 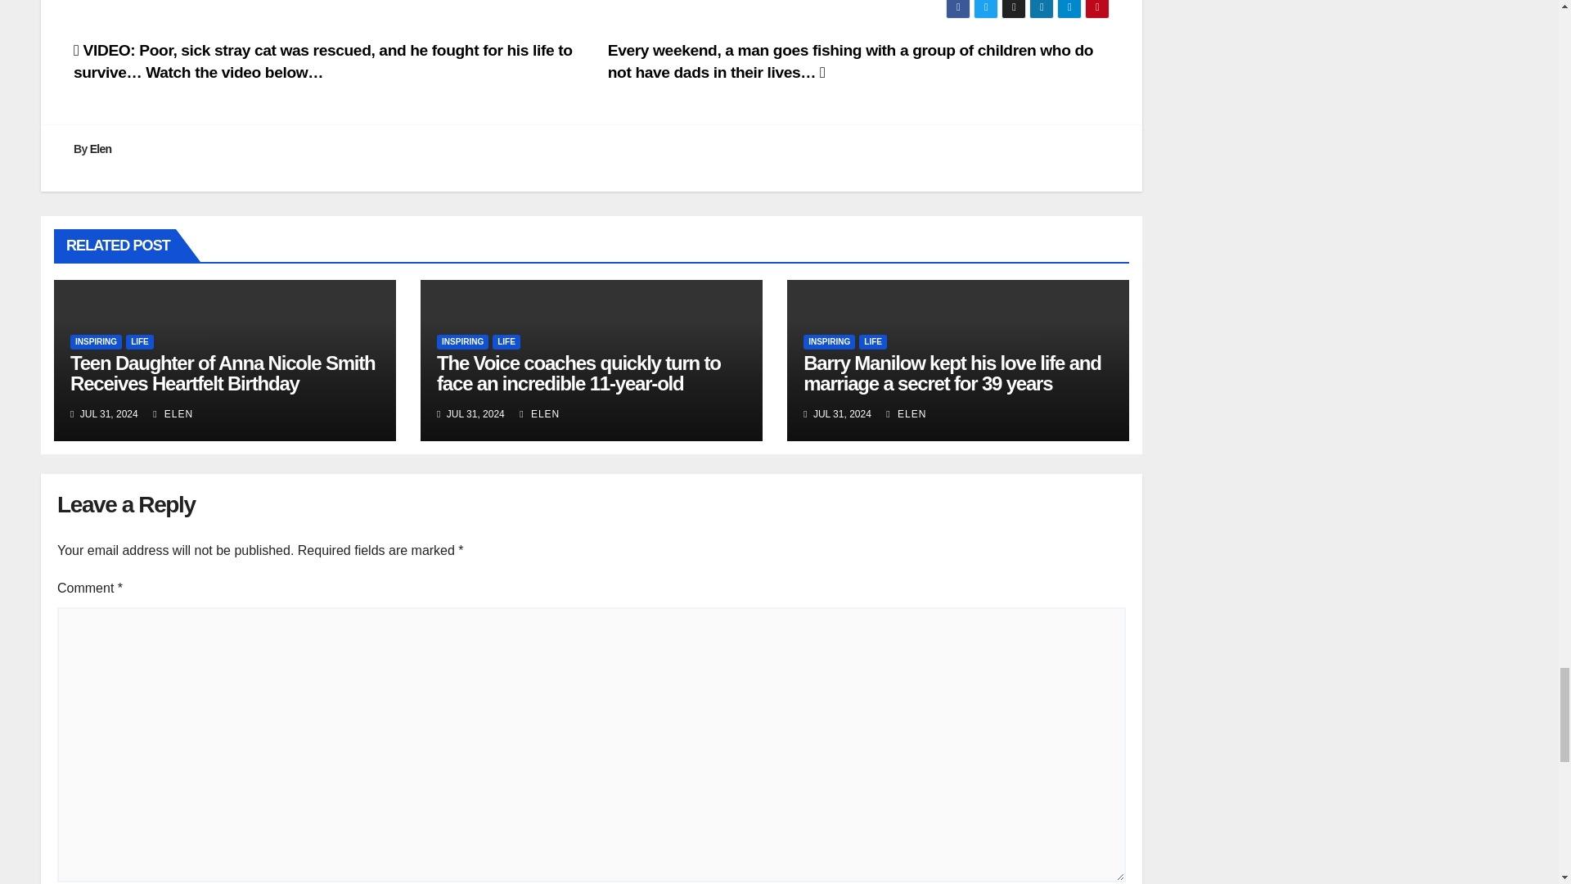 What do you see at coordinates (873, 342) in the screenshot?
I see `LIFE` at bounding box center [873, 342].